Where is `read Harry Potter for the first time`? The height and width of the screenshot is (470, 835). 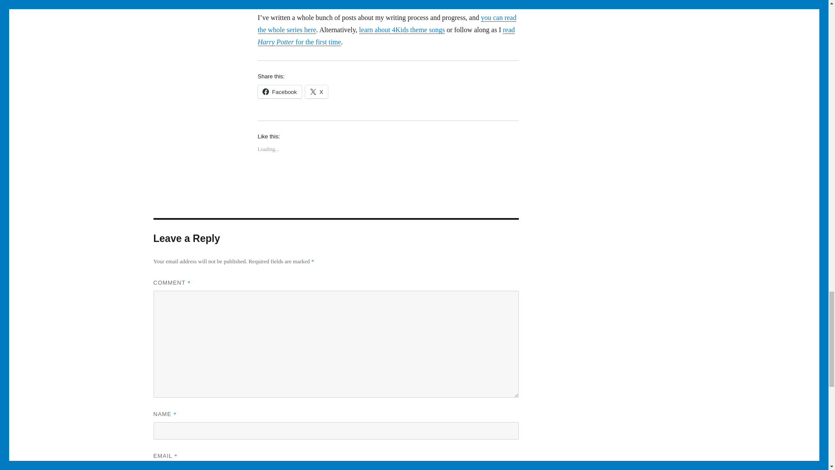 read Harry Potter for the first time is located at coordinates (385, 36).